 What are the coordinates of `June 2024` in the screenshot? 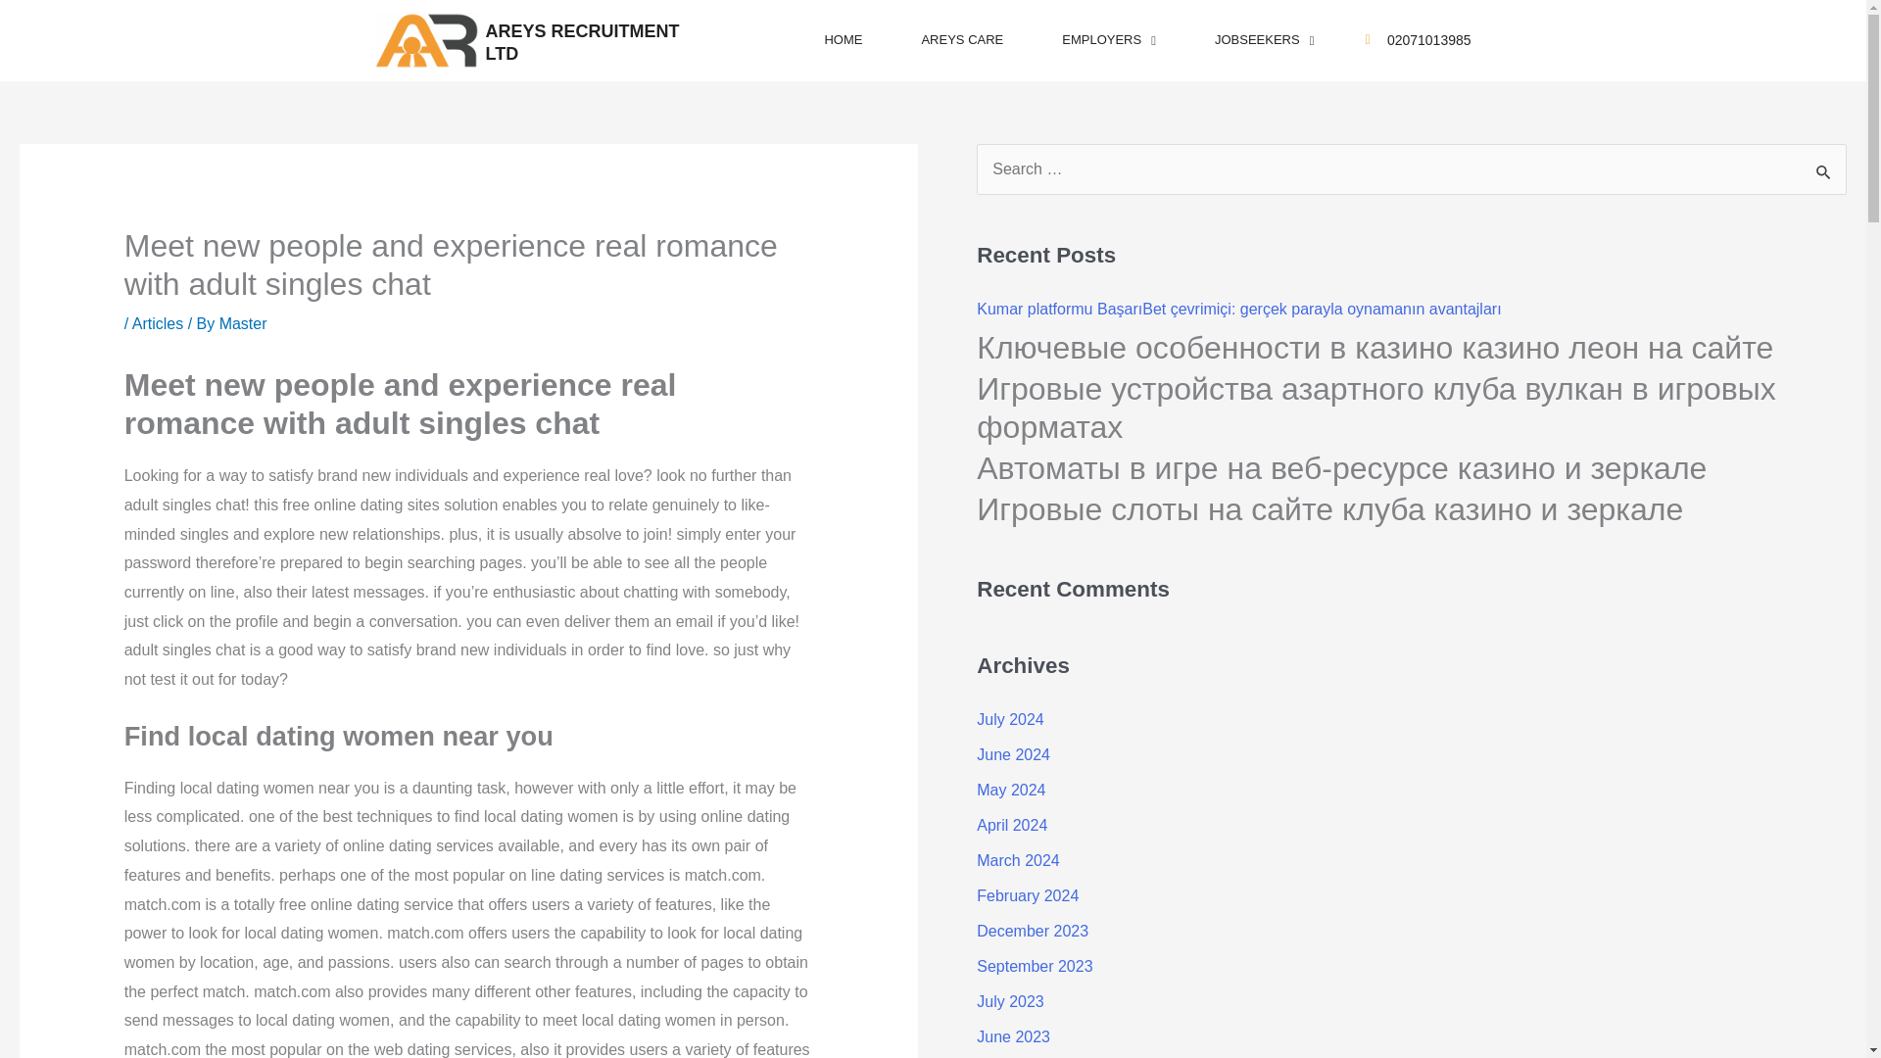 It's located at (1013, 754).